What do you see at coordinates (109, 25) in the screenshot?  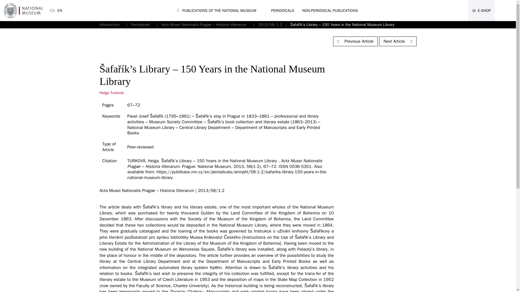 I see `Introduction` at bounding box center [109, 25].